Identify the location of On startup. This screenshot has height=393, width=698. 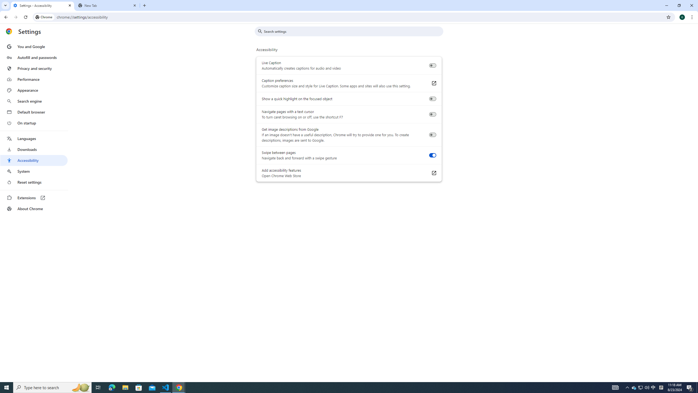
(34, 123).